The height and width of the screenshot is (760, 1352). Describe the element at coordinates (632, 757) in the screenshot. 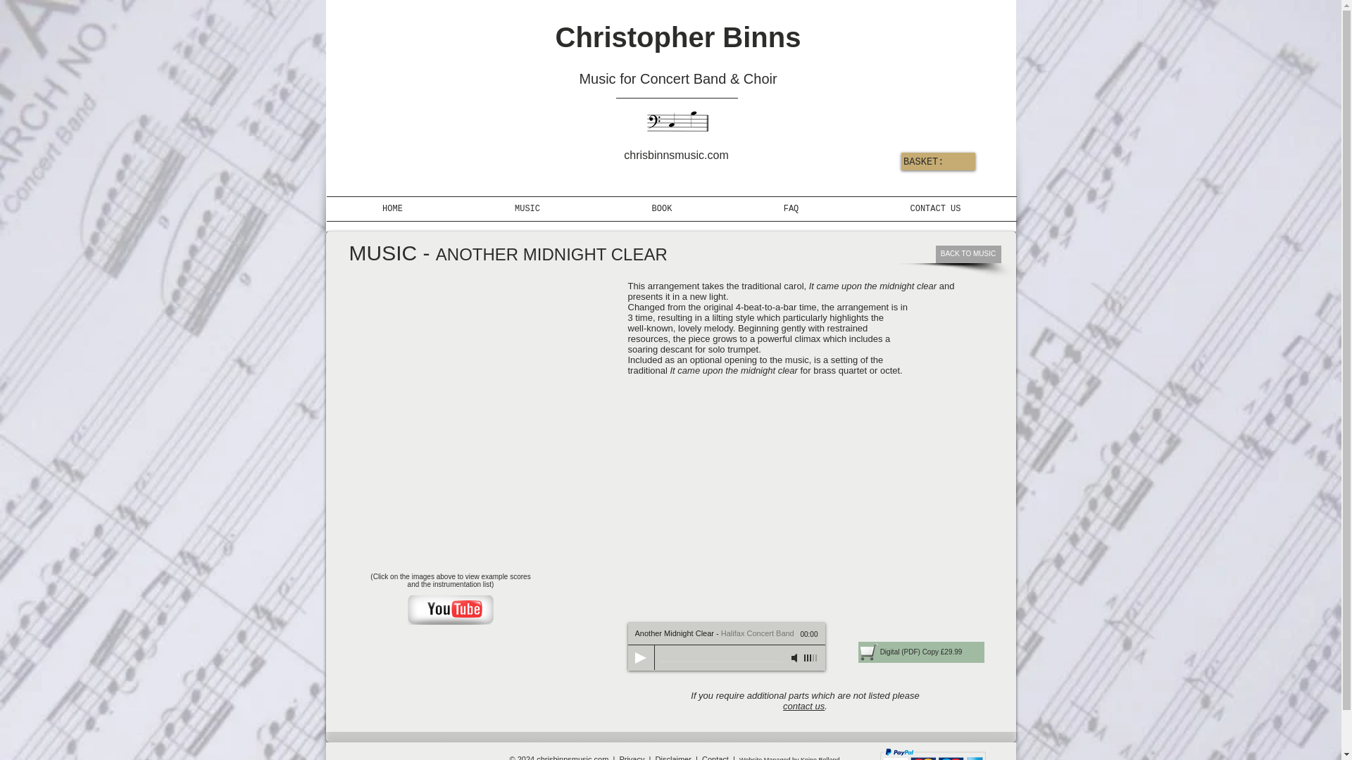

I see `Privacy` at that location.